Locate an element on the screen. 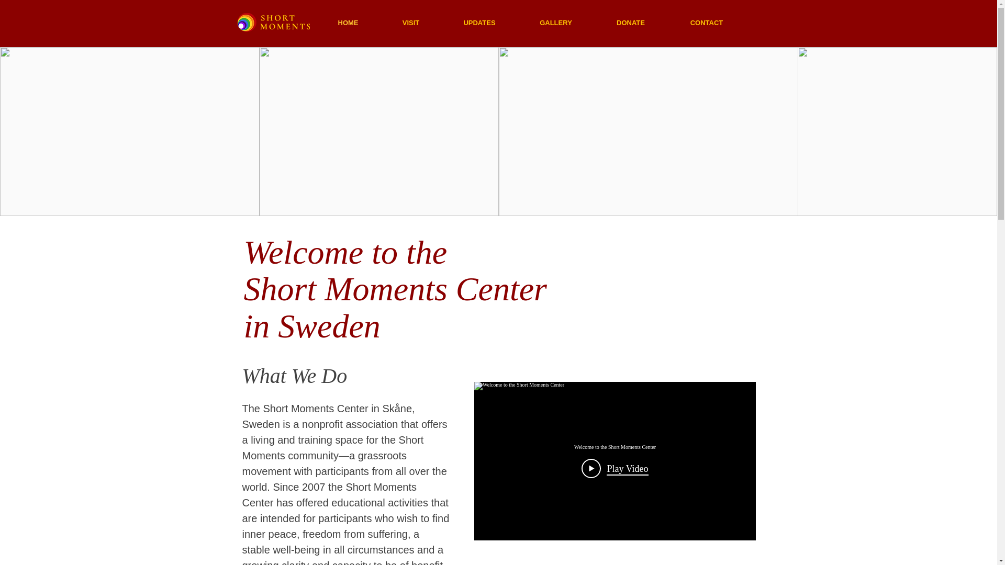 The image size is (1005, 565). Short Moments Center is located at coordinates (396, 289).